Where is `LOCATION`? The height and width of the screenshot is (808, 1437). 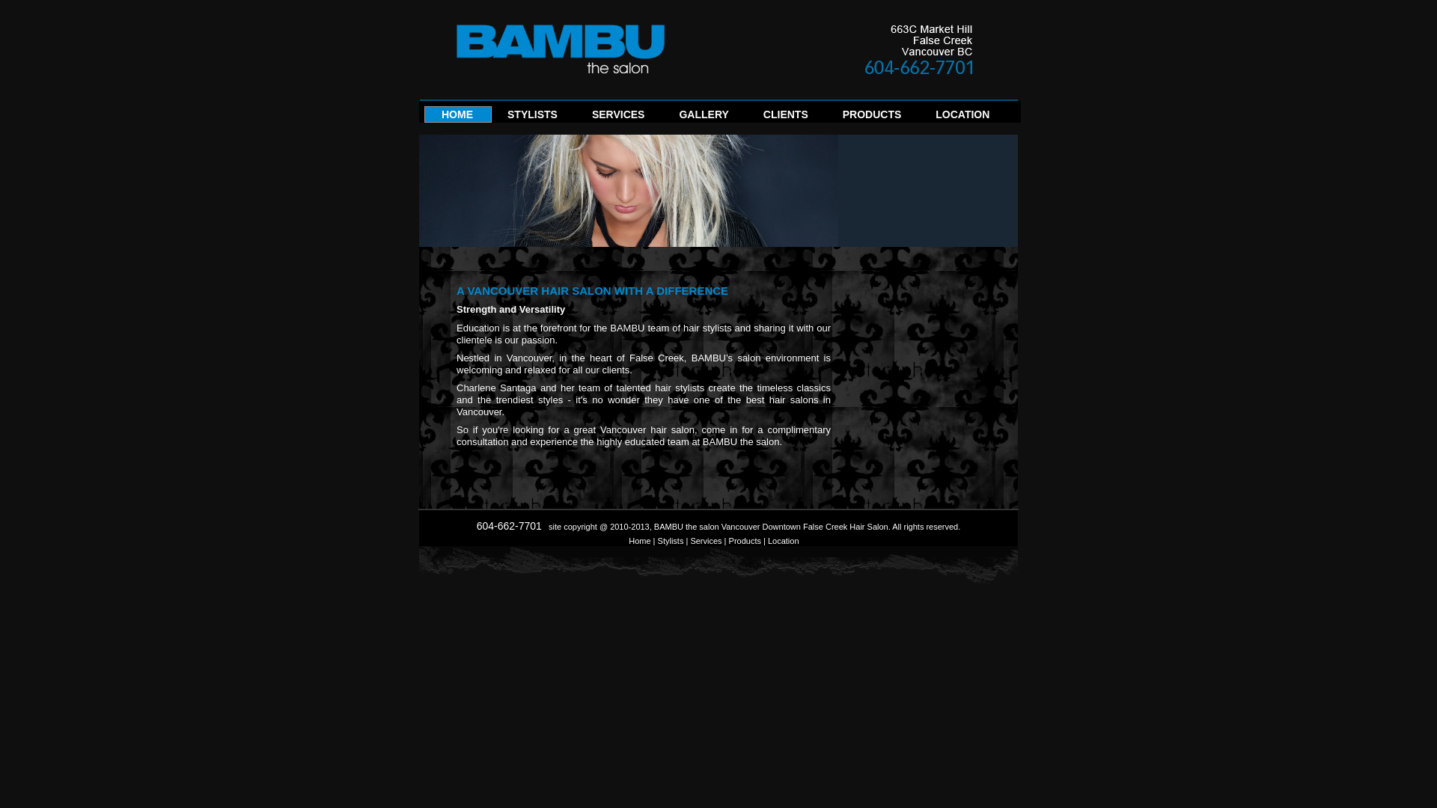 LOCATION is located at coordinates (962, 120).